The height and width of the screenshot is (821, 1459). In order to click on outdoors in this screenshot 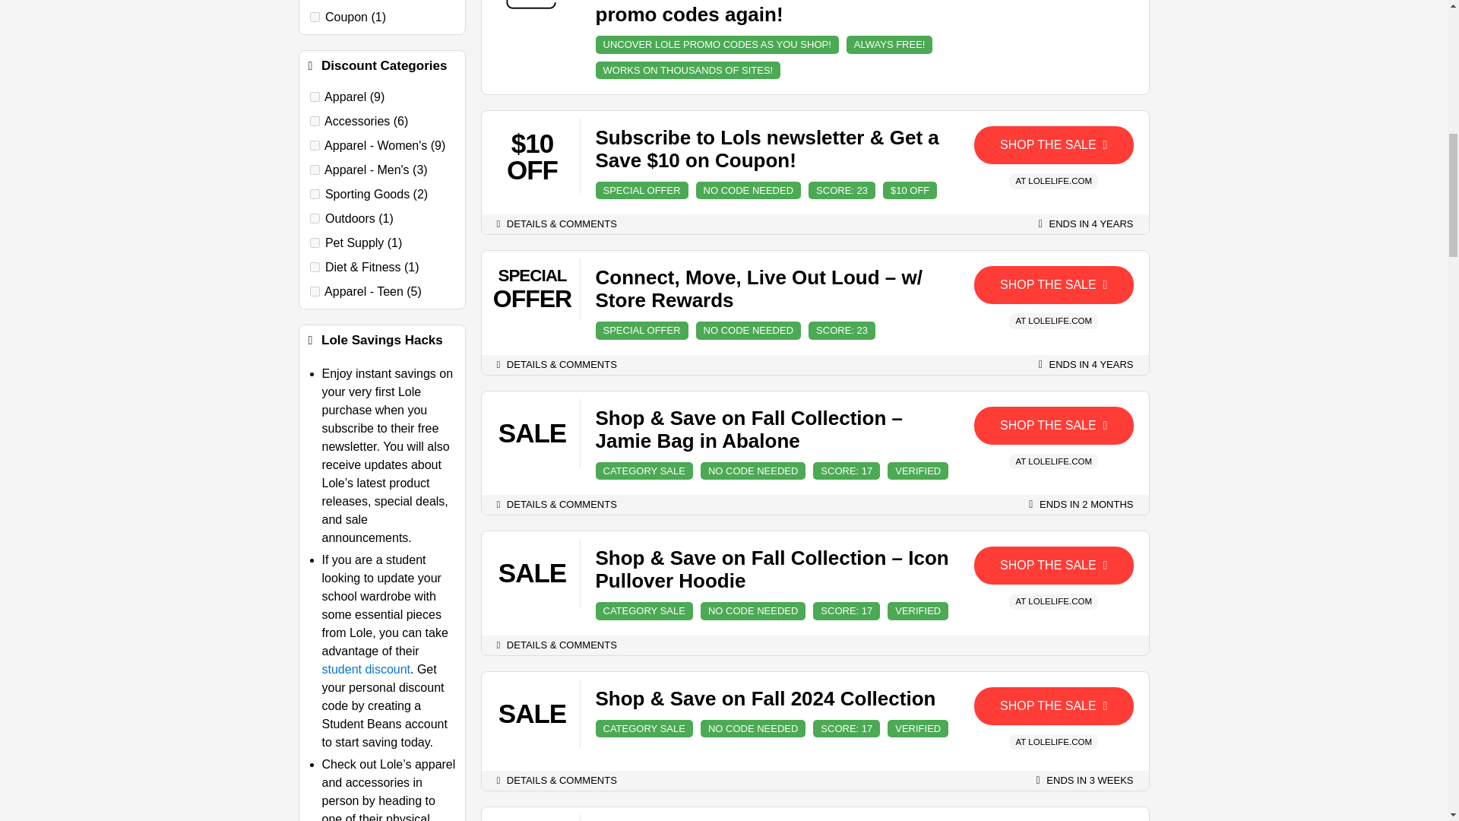, I will do `click(315, 217)`.